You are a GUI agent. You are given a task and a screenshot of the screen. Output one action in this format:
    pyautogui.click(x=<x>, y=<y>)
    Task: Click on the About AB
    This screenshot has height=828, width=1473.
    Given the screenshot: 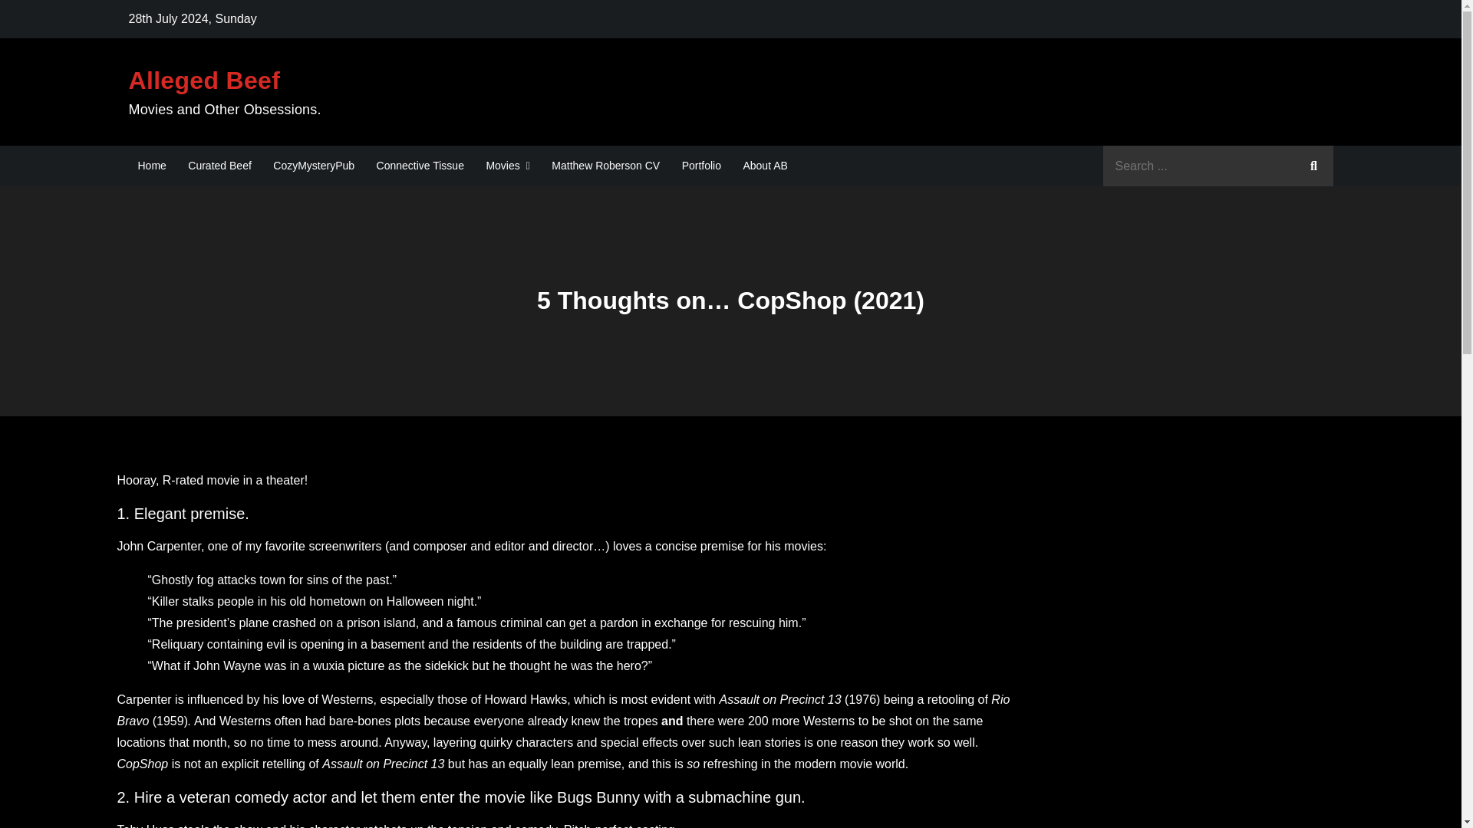 What is the action you would take?
    pyautogui.click(x=765, y=166)
    